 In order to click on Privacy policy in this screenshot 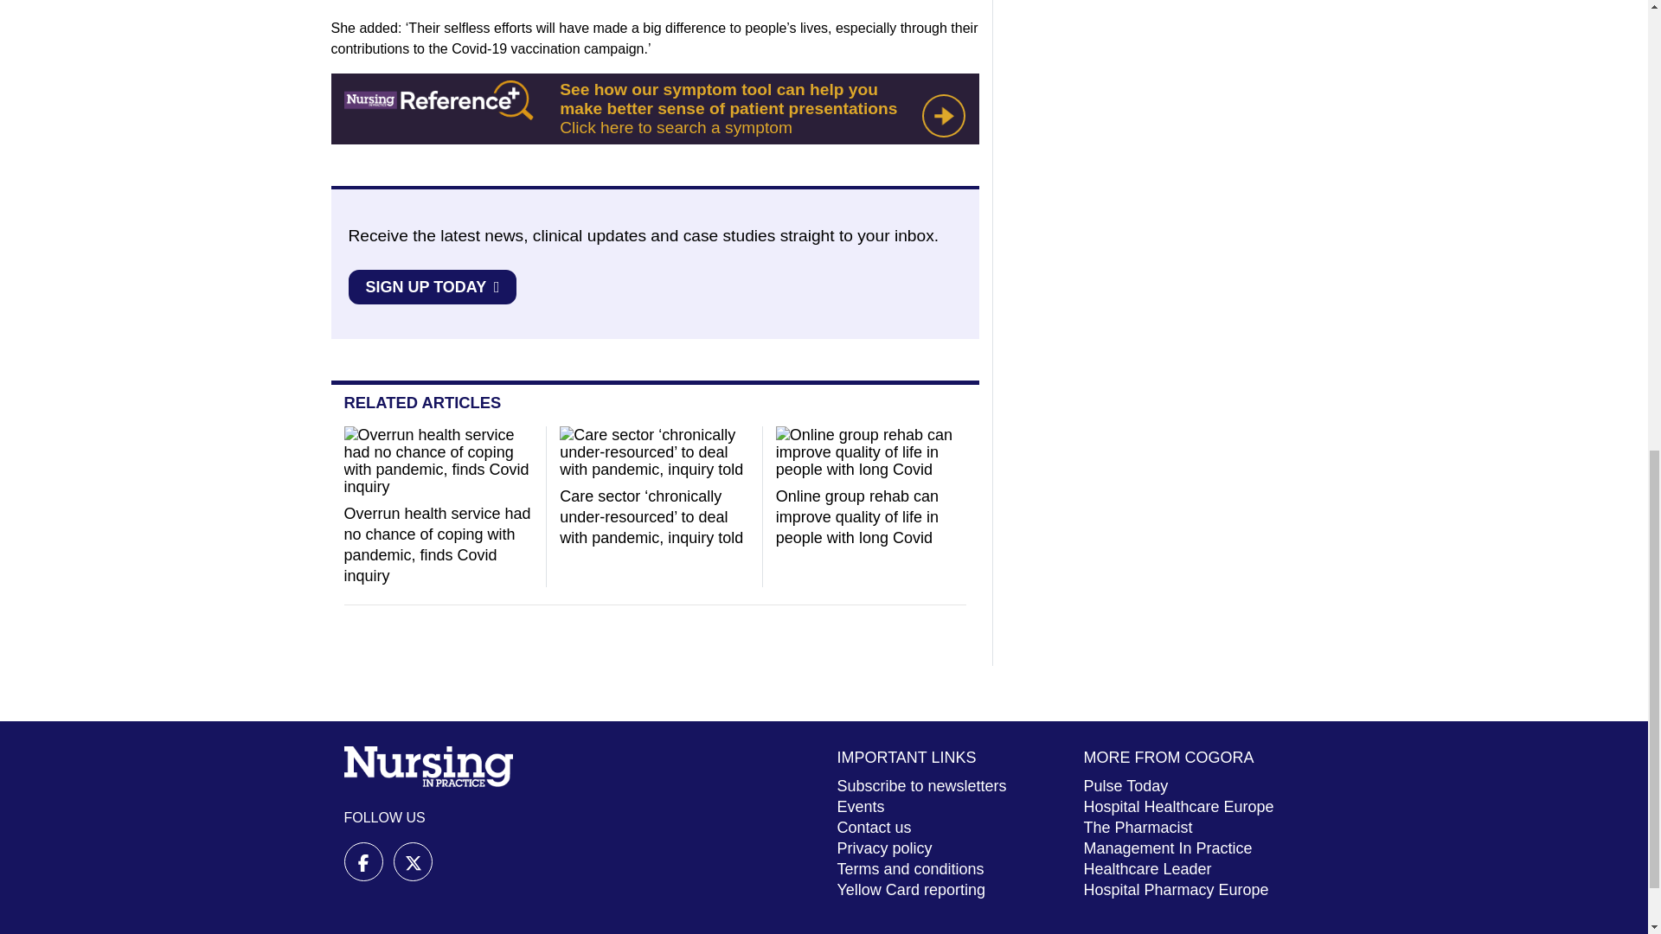, I will do `click(884, 848)`.